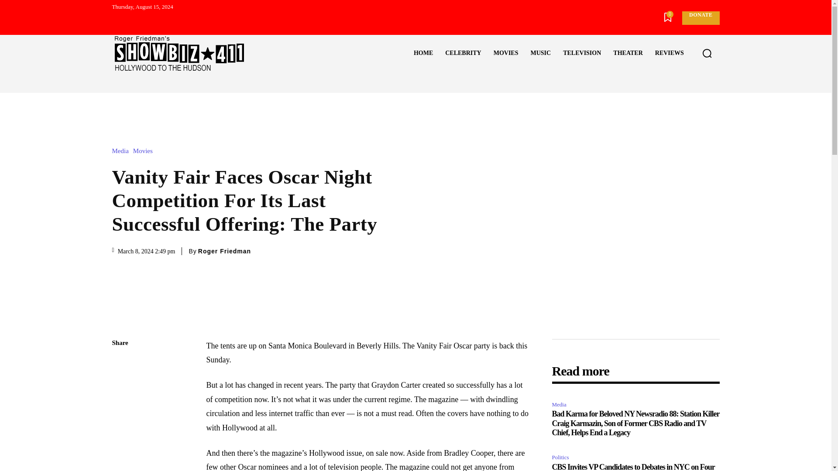 The image size is (838, 471). I want to click on Media, so click(122, 151).